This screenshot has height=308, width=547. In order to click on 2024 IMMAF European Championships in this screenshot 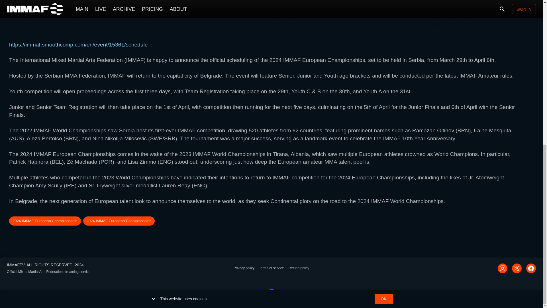, I will do `click(119, 221)`.